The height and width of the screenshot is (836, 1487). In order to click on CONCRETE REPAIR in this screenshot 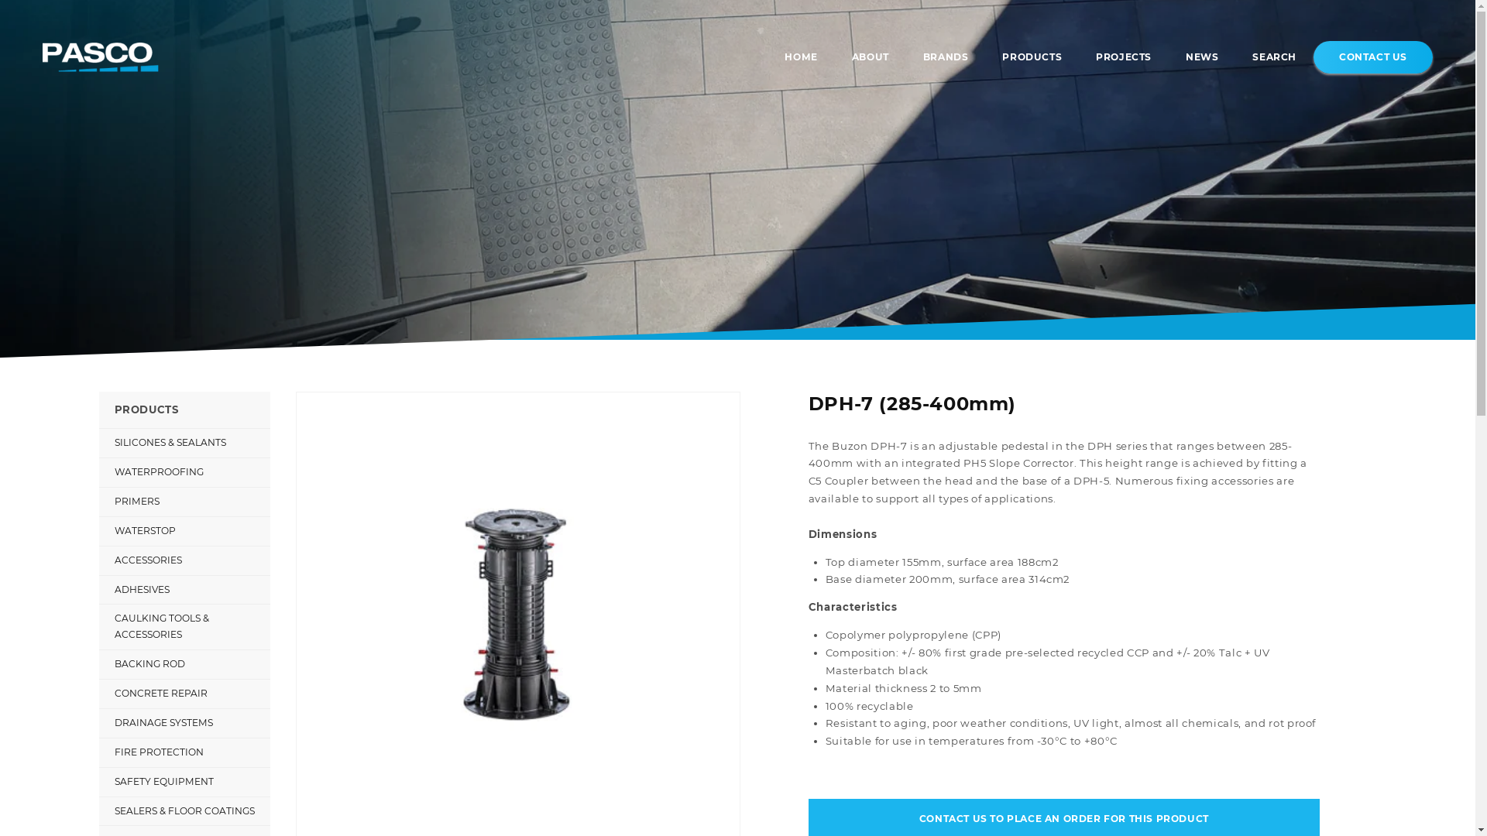, I will do `click(184, 694)`.